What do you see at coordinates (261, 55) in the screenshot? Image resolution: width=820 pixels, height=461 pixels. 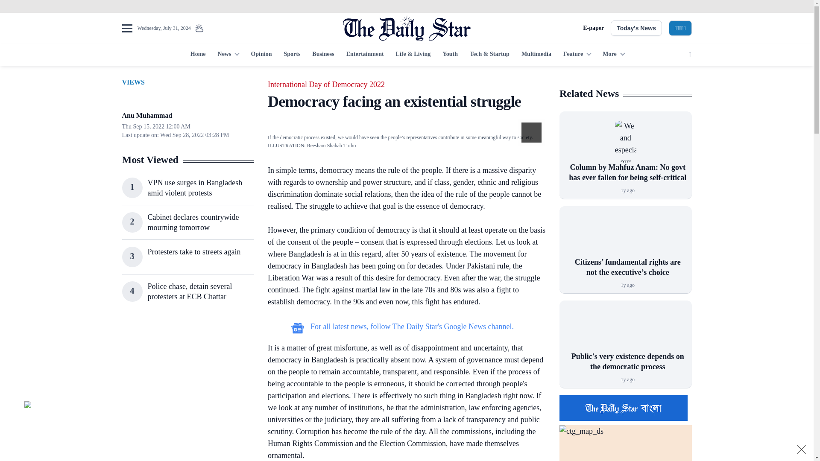 I see `Opinion` at bounding box center [261, 55].